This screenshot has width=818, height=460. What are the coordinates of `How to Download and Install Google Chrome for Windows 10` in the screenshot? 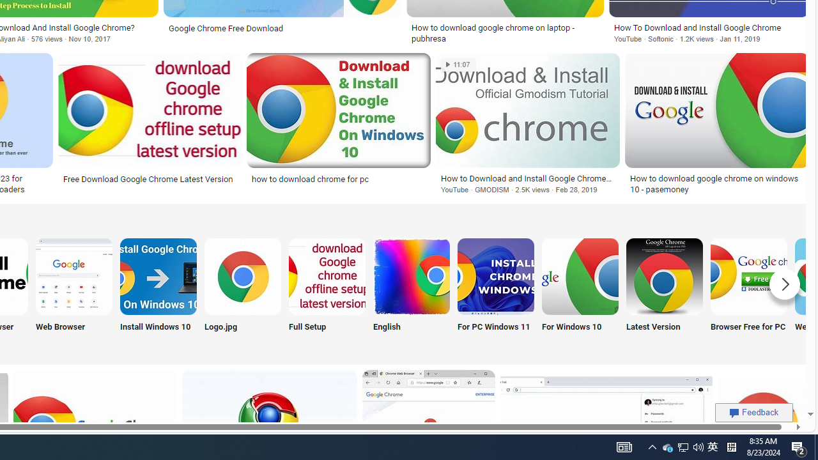 It's located at (528, 178).